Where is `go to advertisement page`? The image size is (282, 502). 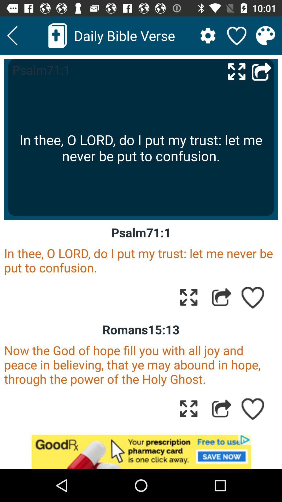 go to advertisement page is located at coordinates (141, 452).